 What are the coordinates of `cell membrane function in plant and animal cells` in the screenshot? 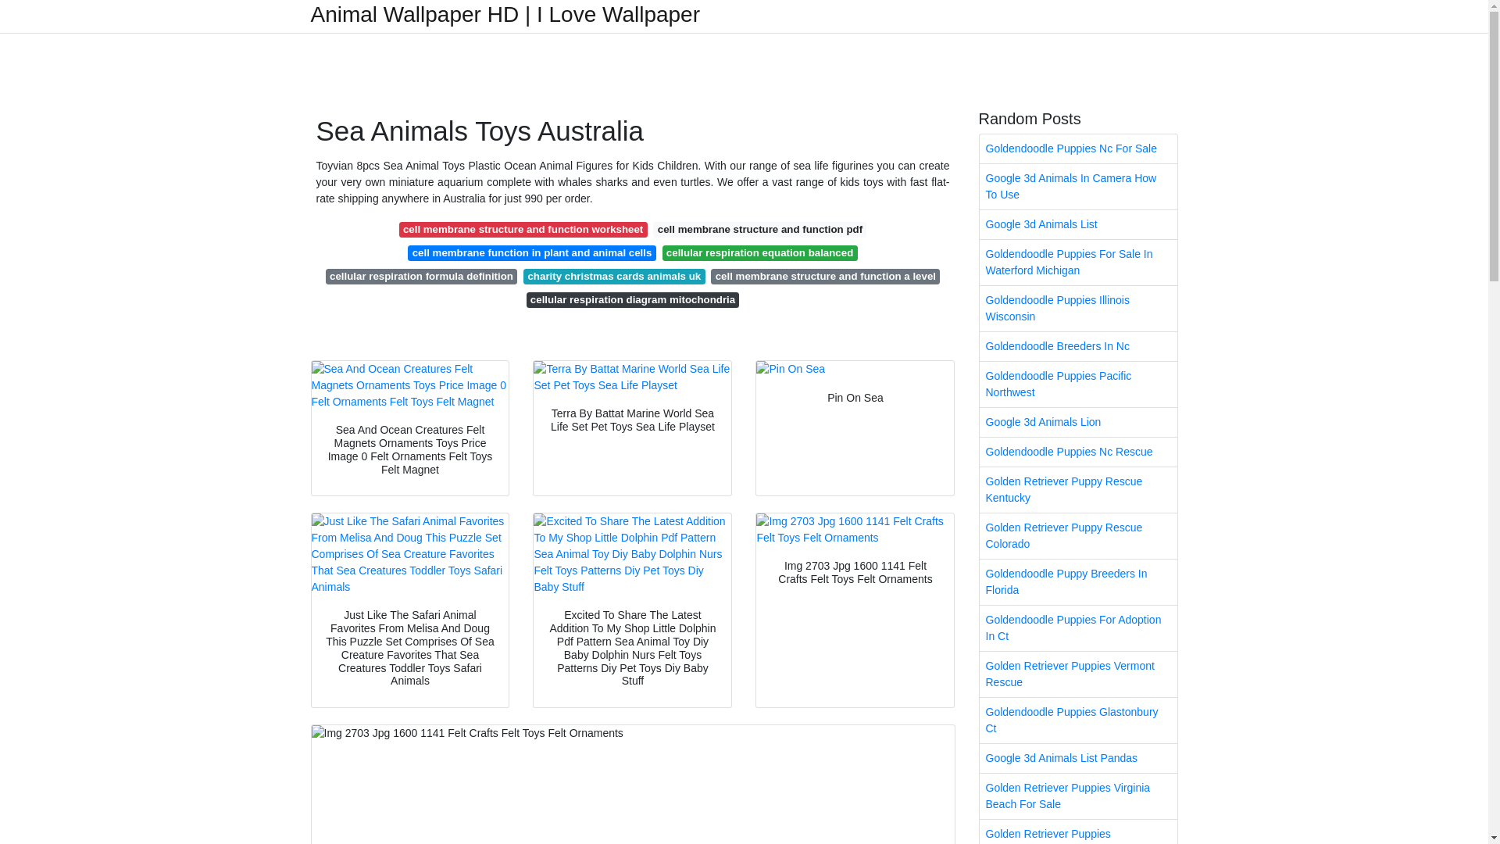 It's located at (531, 253).